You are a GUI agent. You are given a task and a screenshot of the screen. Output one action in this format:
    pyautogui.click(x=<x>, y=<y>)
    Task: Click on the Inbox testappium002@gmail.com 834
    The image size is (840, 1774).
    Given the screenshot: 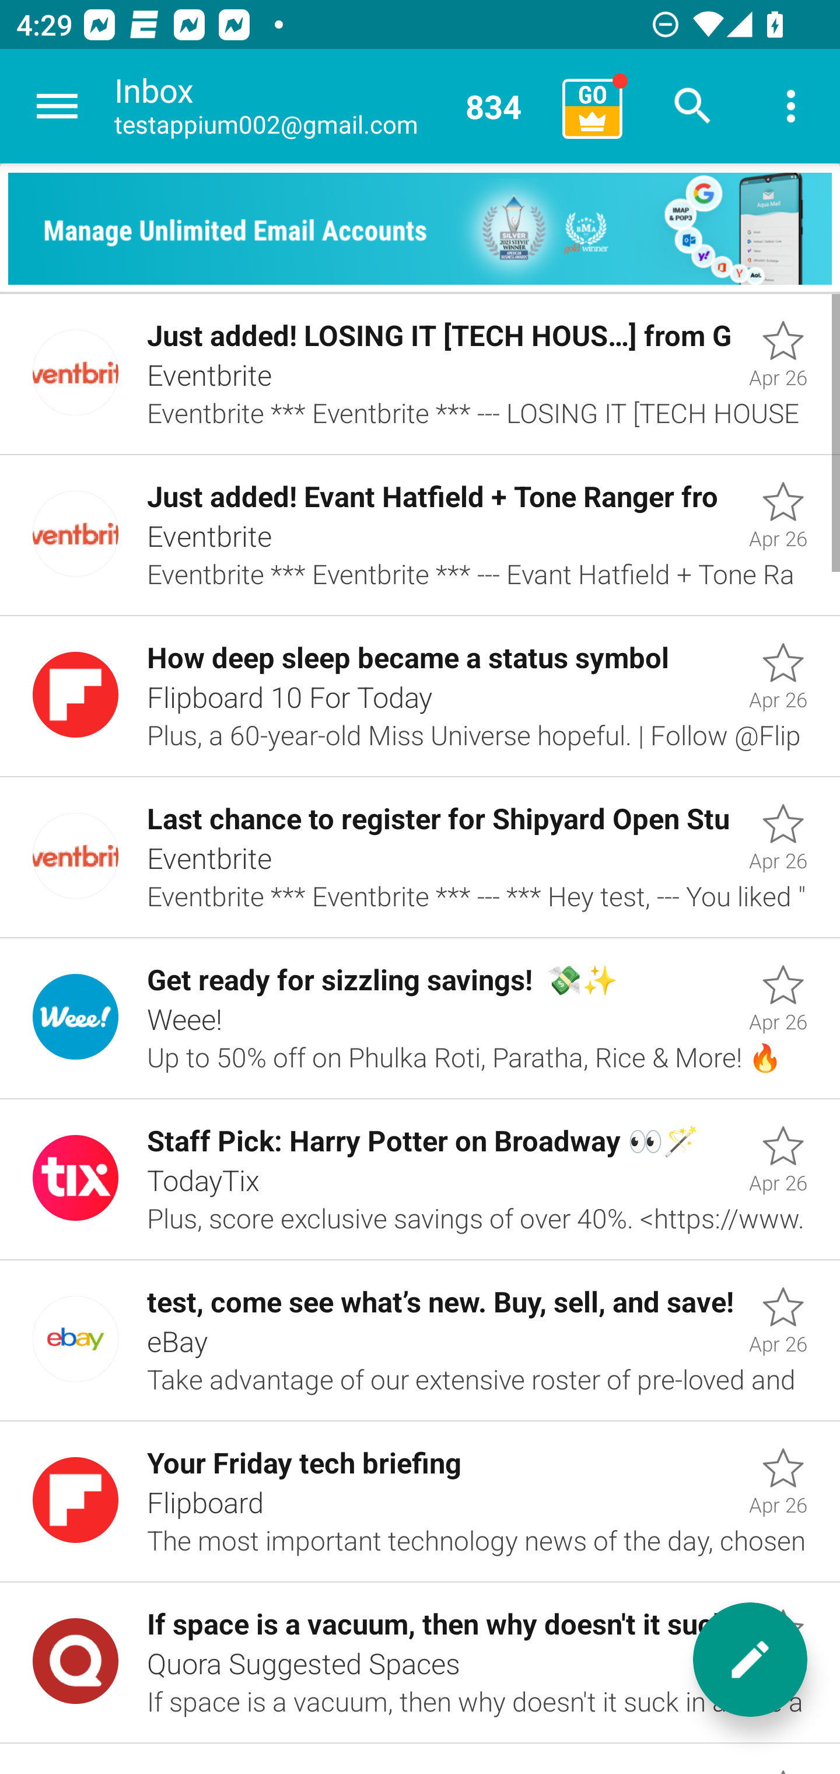 What is the action you would take?
    pyautogui.click(x=330, y=106)
    